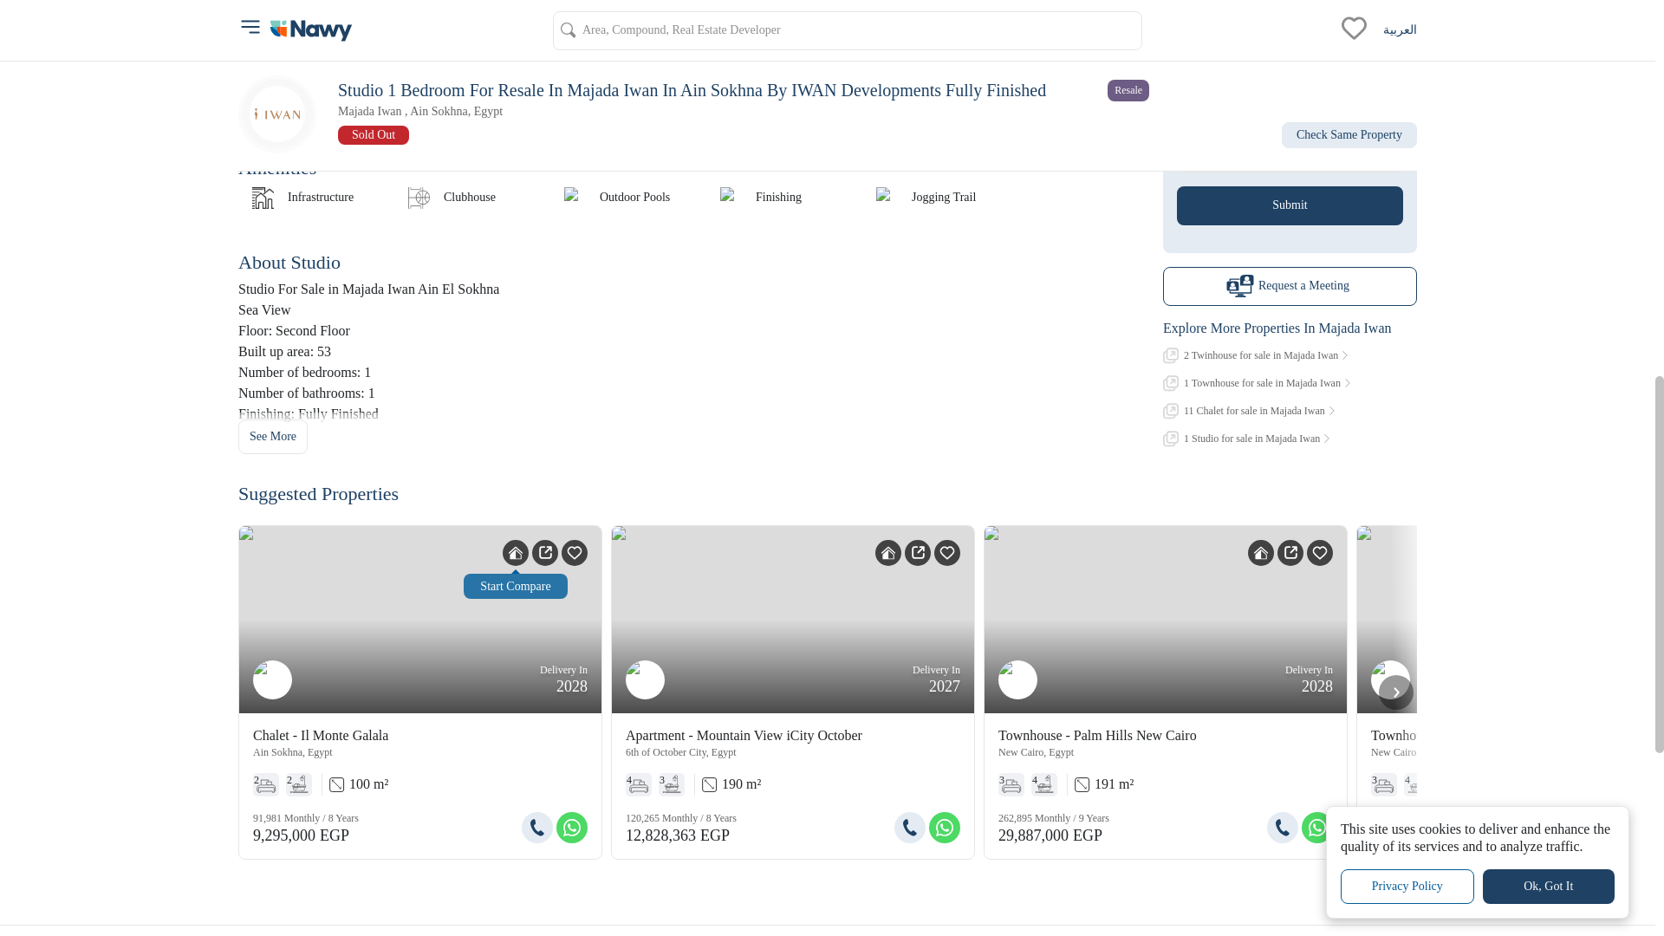 The height and width of the screenshot is (936, 1664). Describe the element at coordinates (1290, 198) in the screenshot. I see `Submit` at that location.